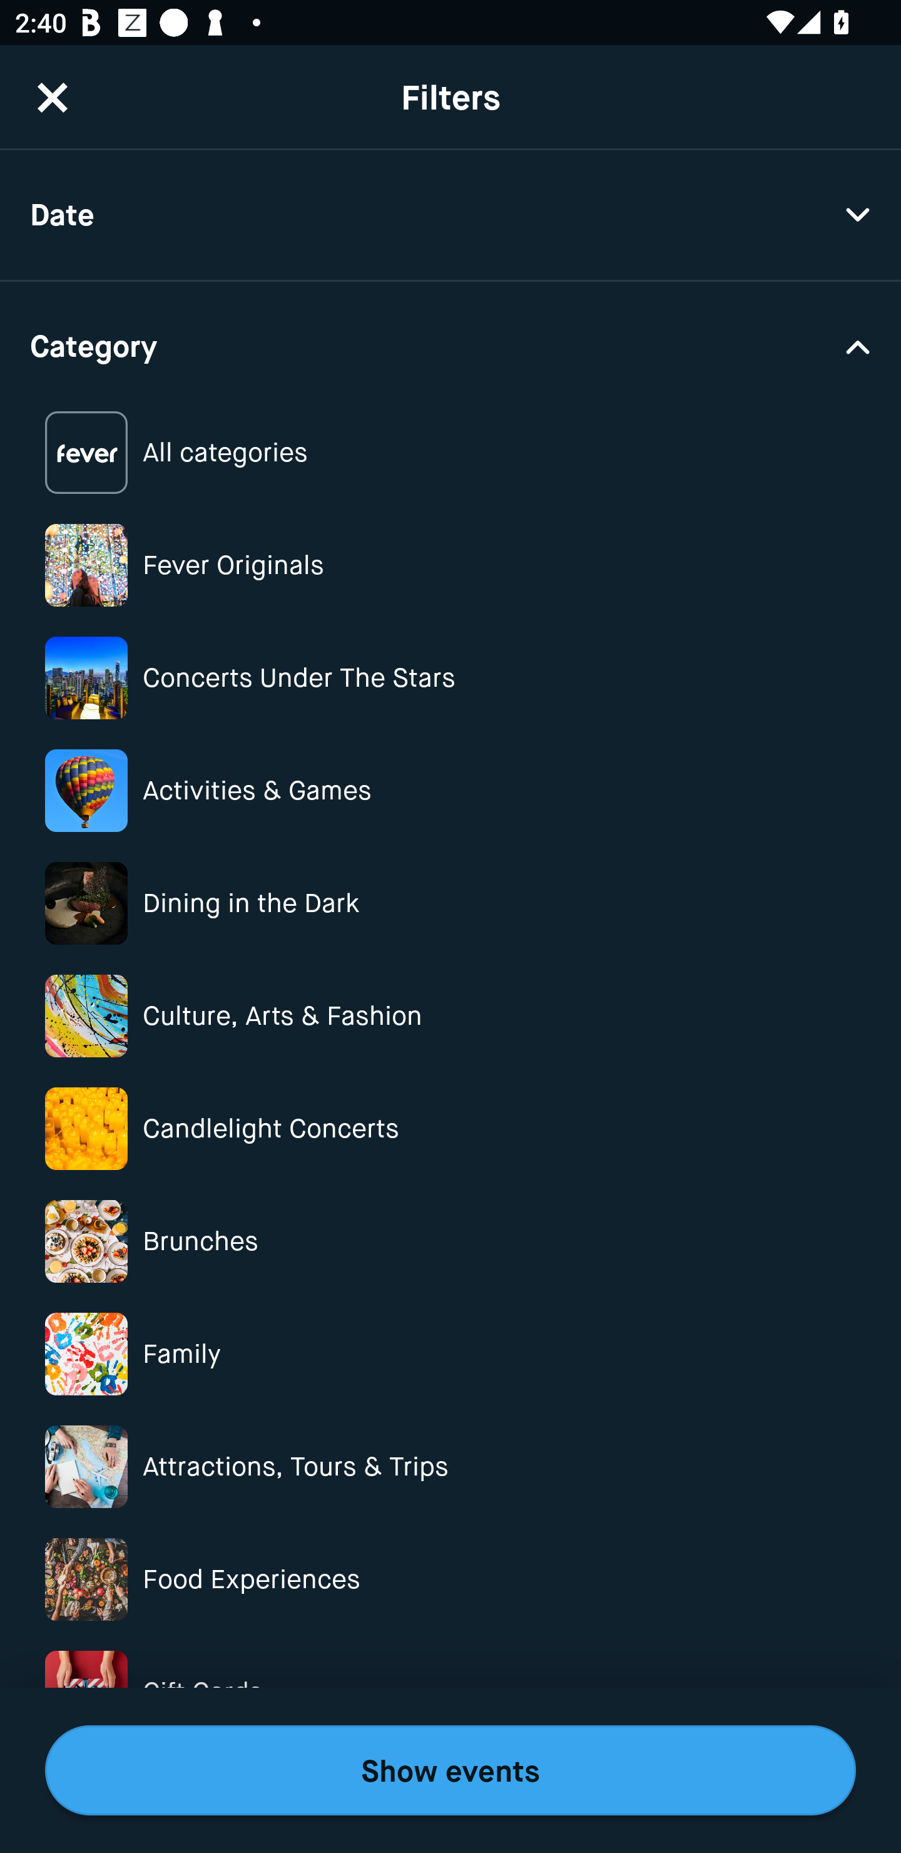 Image resolution: width=901 pixels, height=1853 pixels. Describe the element at coordinates (450, 1466) in the screenshot. I see `Category Image Attractions, Tours & Trips` at that location.